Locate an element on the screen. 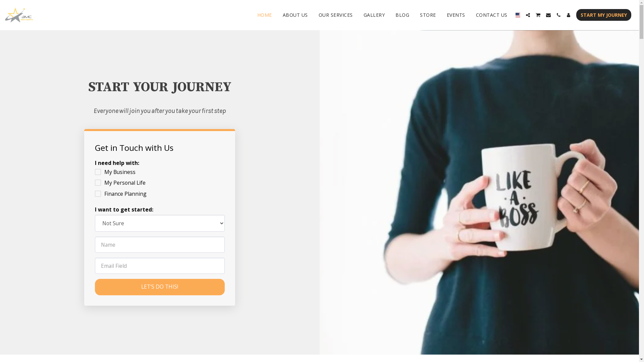 The height and width of the screenshot is (362, 644). CONTACT US is located at coordinates (492, 15).